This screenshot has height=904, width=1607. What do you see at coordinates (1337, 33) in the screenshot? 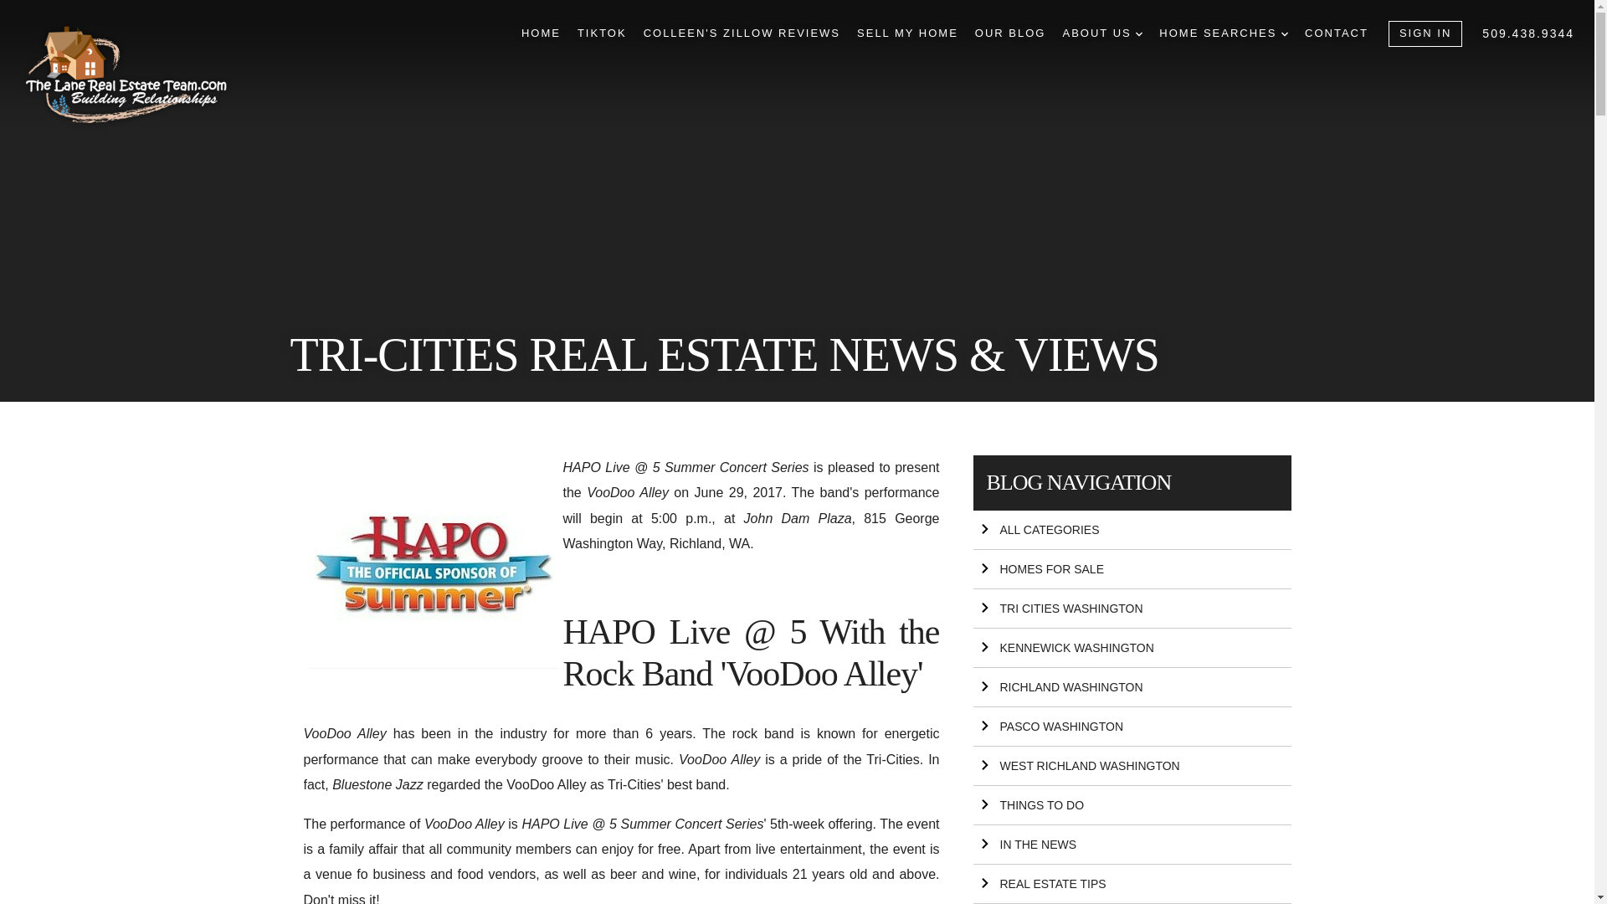
I see `CONTACT` at bounding box center [1337, 33].